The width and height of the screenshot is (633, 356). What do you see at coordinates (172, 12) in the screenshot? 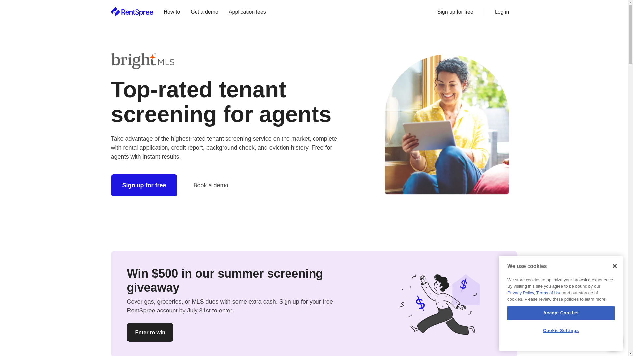
I see `How to` at bounding box center [172, 12].